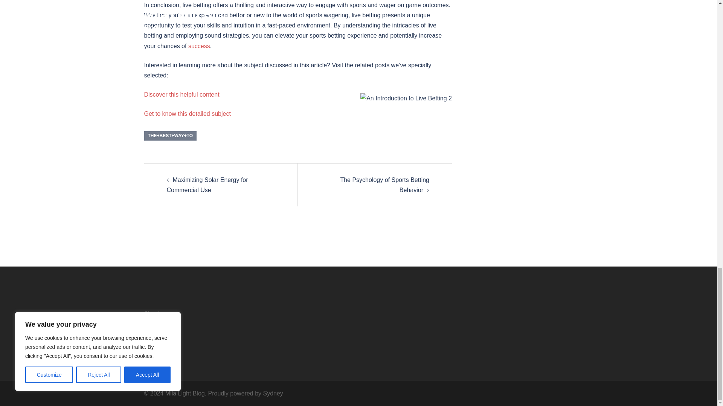 The height and width of the screenshot is (406, 723). I want to click on Maximizing Solar Energy for Commercial Use, so click(207, 185).